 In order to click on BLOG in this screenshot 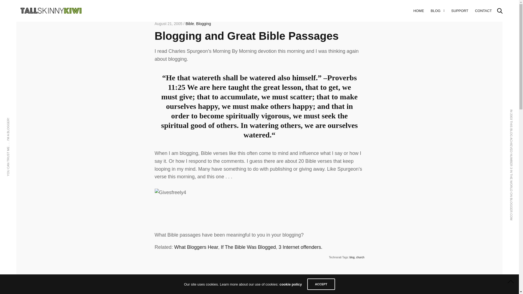, I will do `click(437, 11)`.